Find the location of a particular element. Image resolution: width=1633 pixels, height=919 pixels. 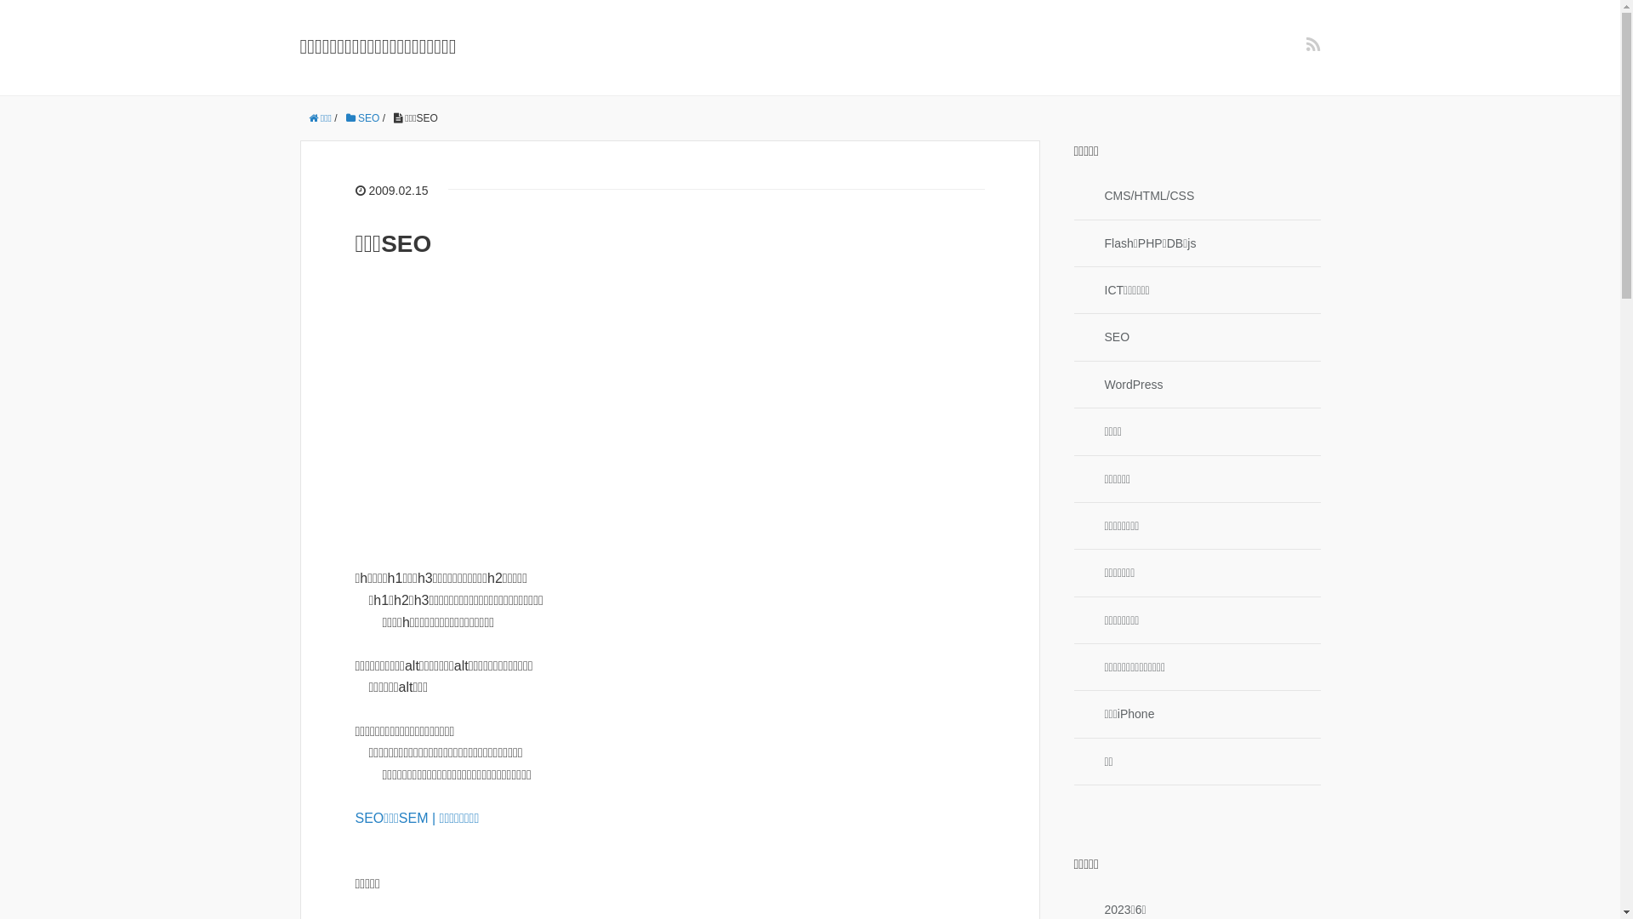

Advertisement is located at coordinates (670, 413).